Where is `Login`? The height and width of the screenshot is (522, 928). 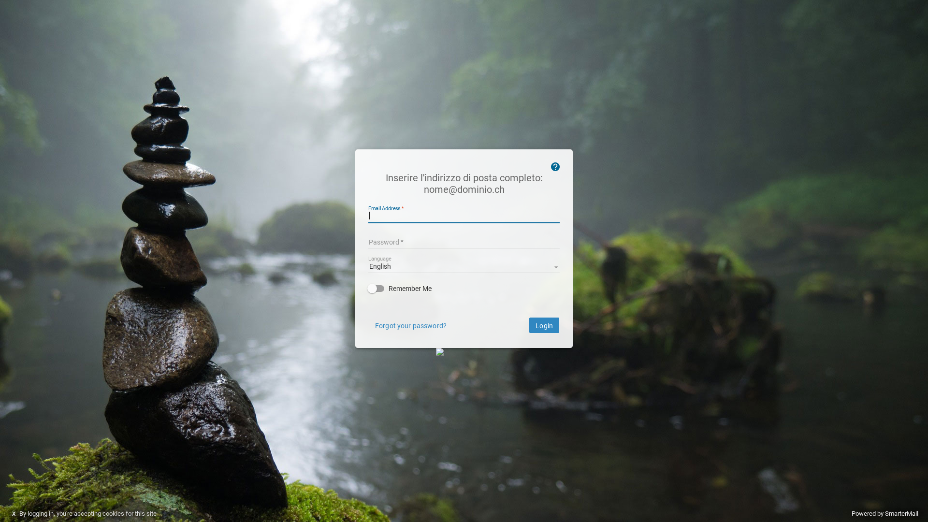 Login is located at coordinates (544, 325).